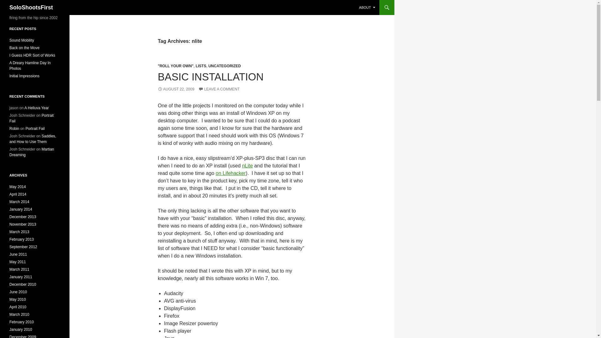  What do you see at coordinates (14, 128) in the screenshot?
I see `Robin` at bounding box center [14, 128].